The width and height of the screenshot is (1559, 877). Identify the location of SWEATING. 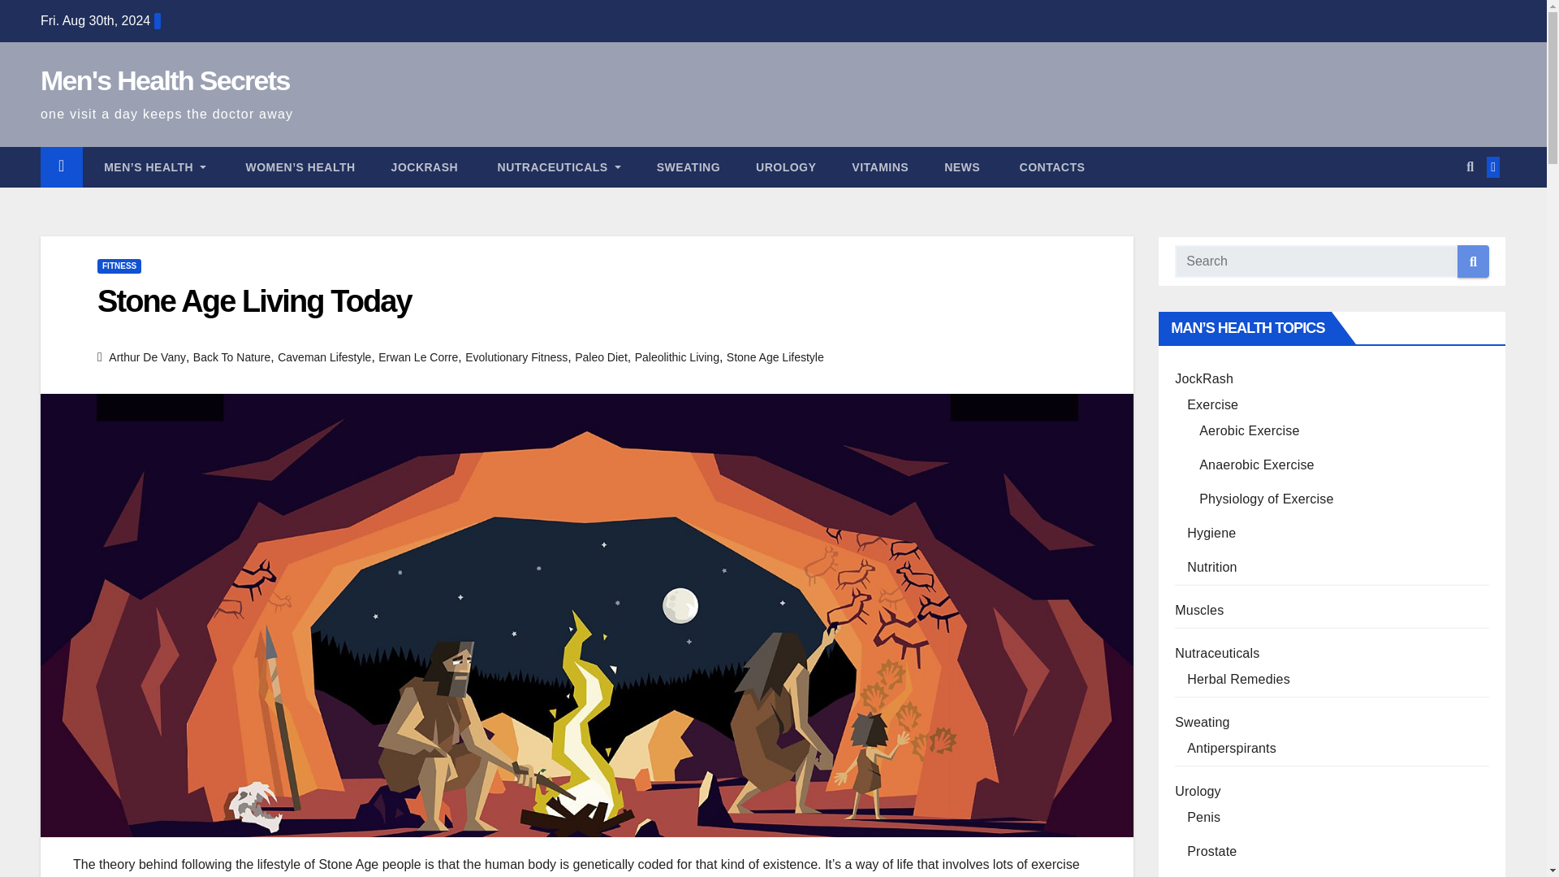
(689, 167).